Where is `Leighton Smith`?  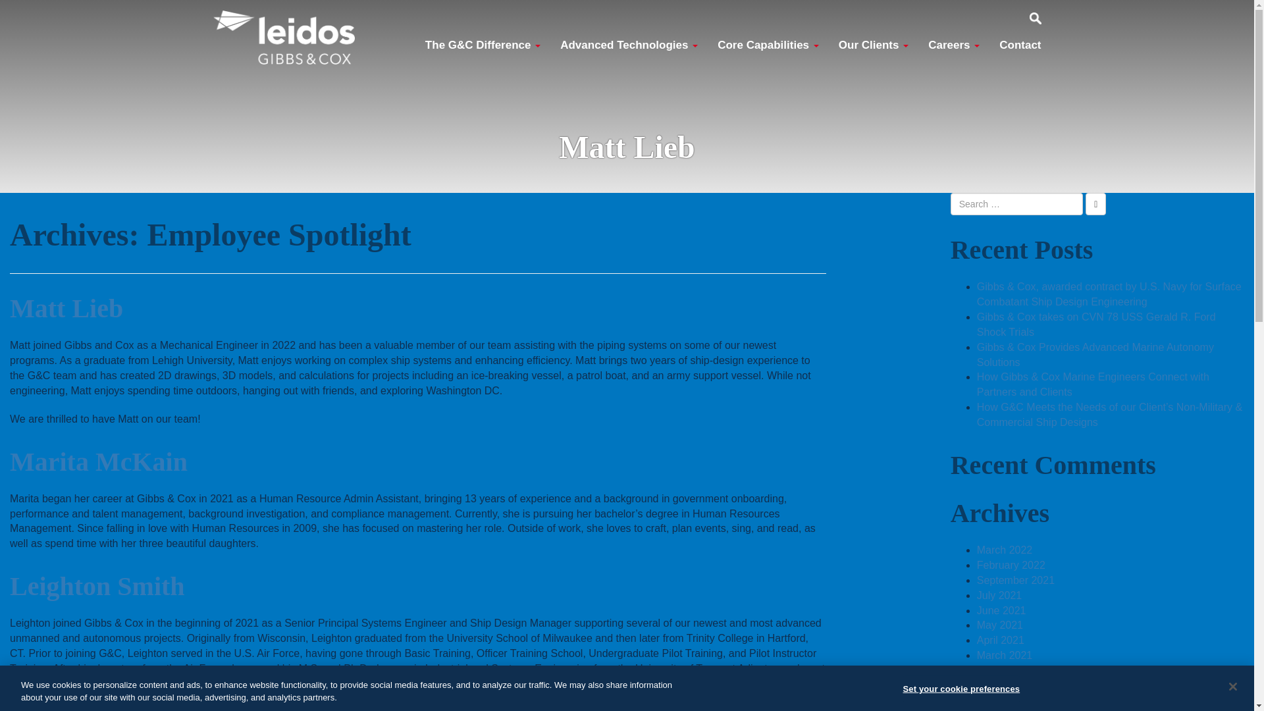
Leighton Smith is located at coordinates (97, 586).